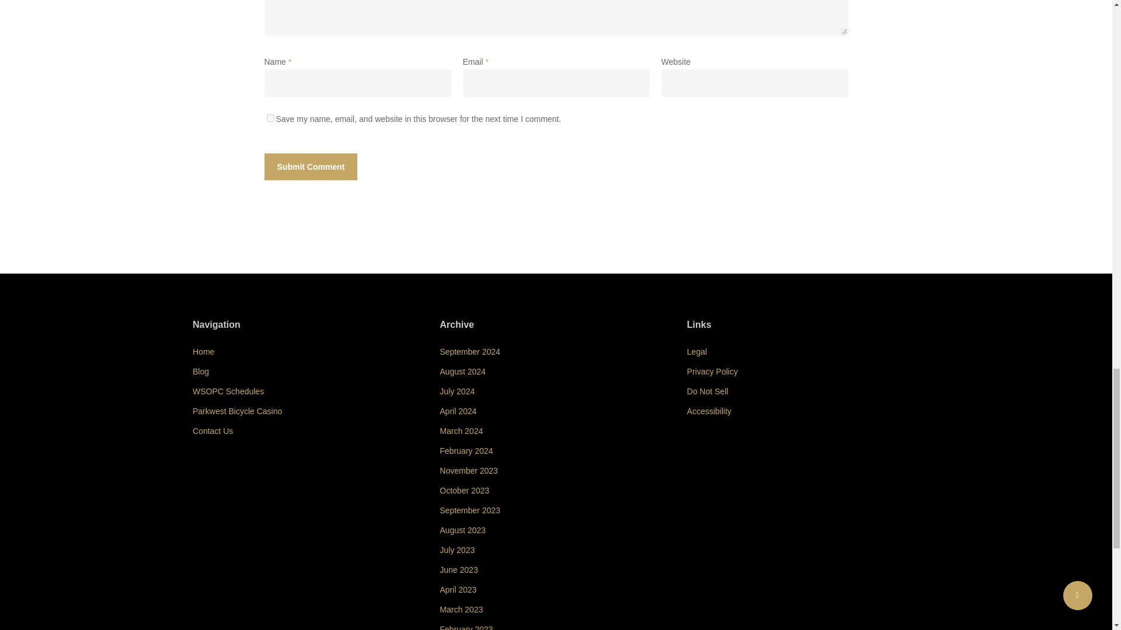  What do you see at coordinates (308, 391) in the screenshot?
I see `WSOPC Schedules` at bounding box center [308, 391].